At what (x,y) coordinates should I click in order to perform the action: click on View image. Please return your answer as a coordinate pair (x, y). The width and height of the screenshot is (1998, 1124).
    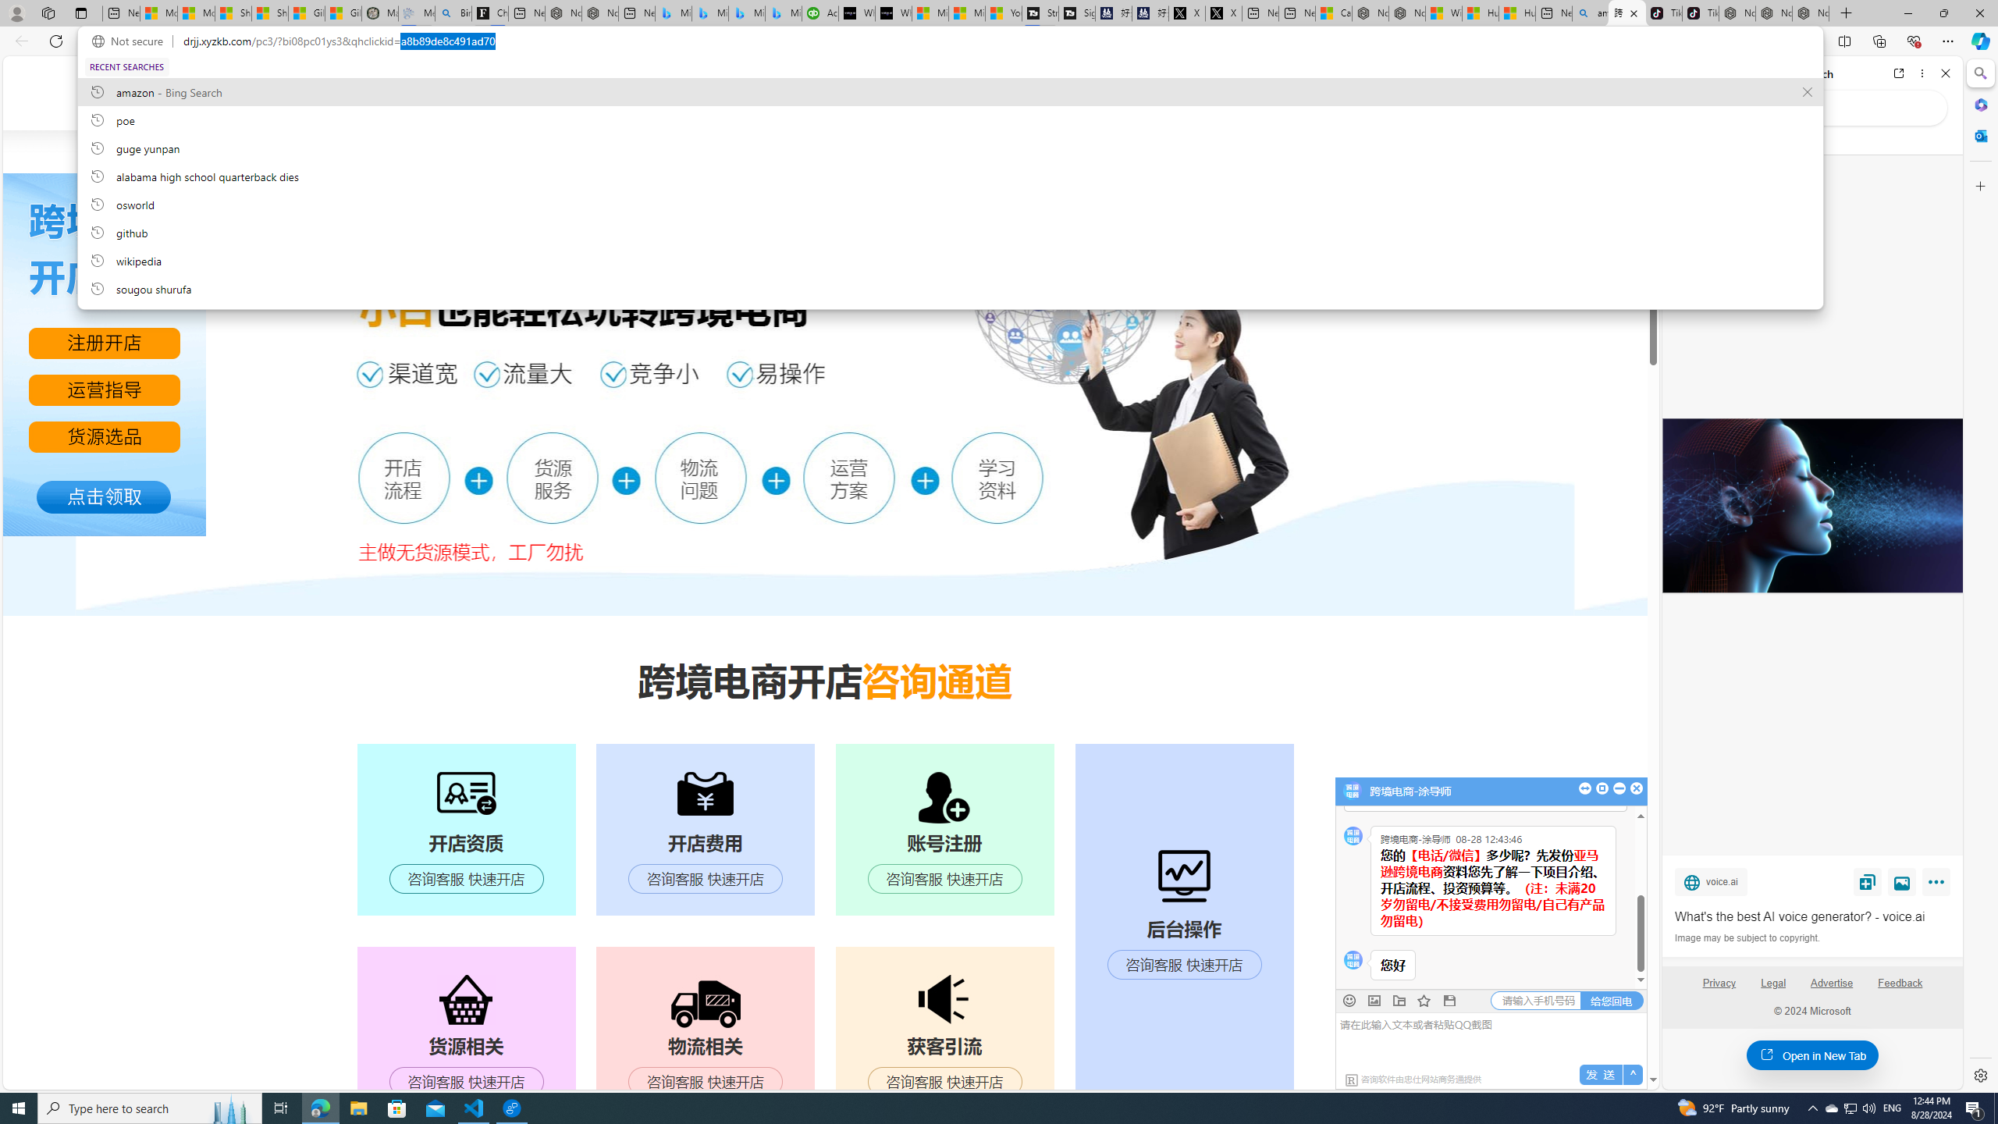
    Looking at the image, I should click on (1902, 881).